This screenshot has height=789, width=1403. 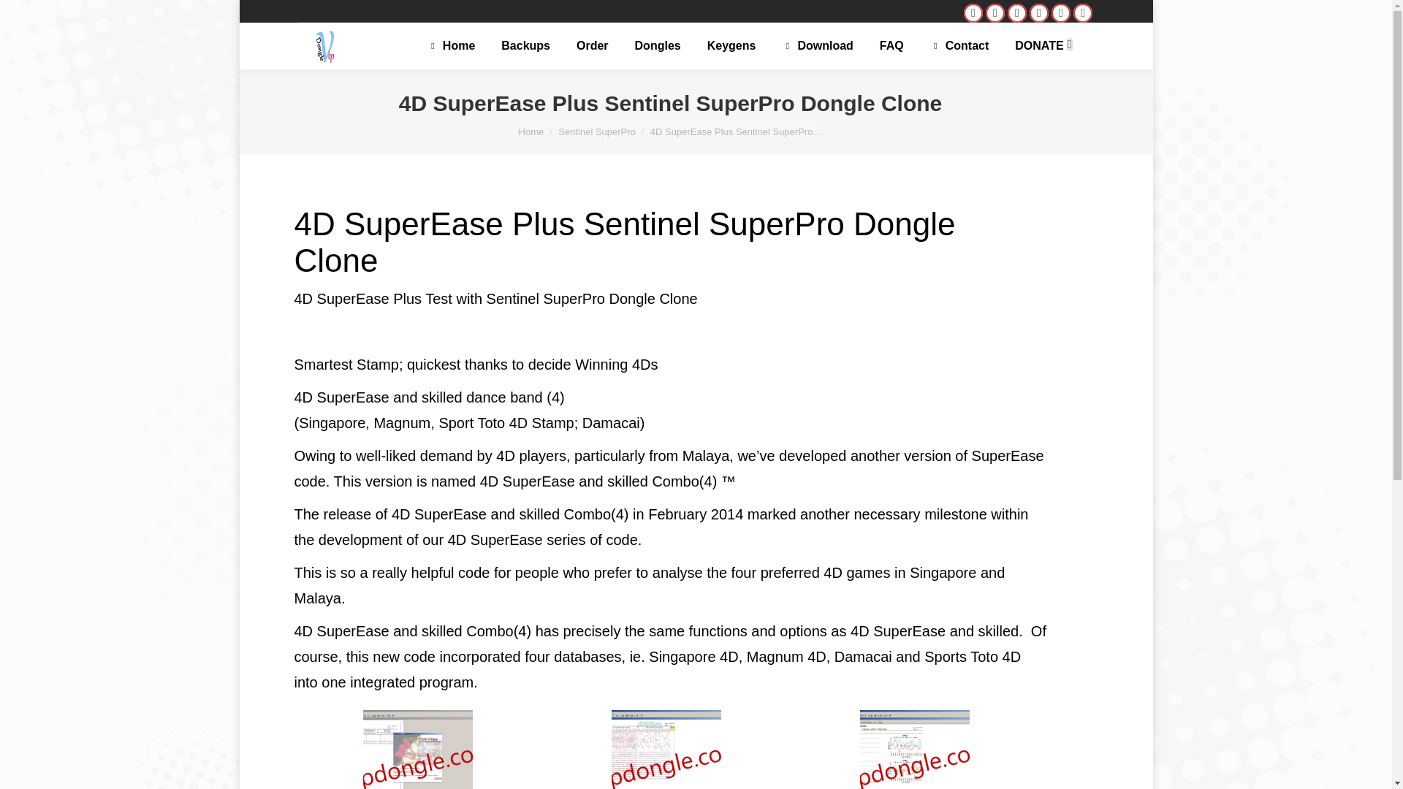 What do you see at coordinates (1017, 13) in the screenshot?
I see `Twitter page opens in new window` at bounding box center [1017, 13].